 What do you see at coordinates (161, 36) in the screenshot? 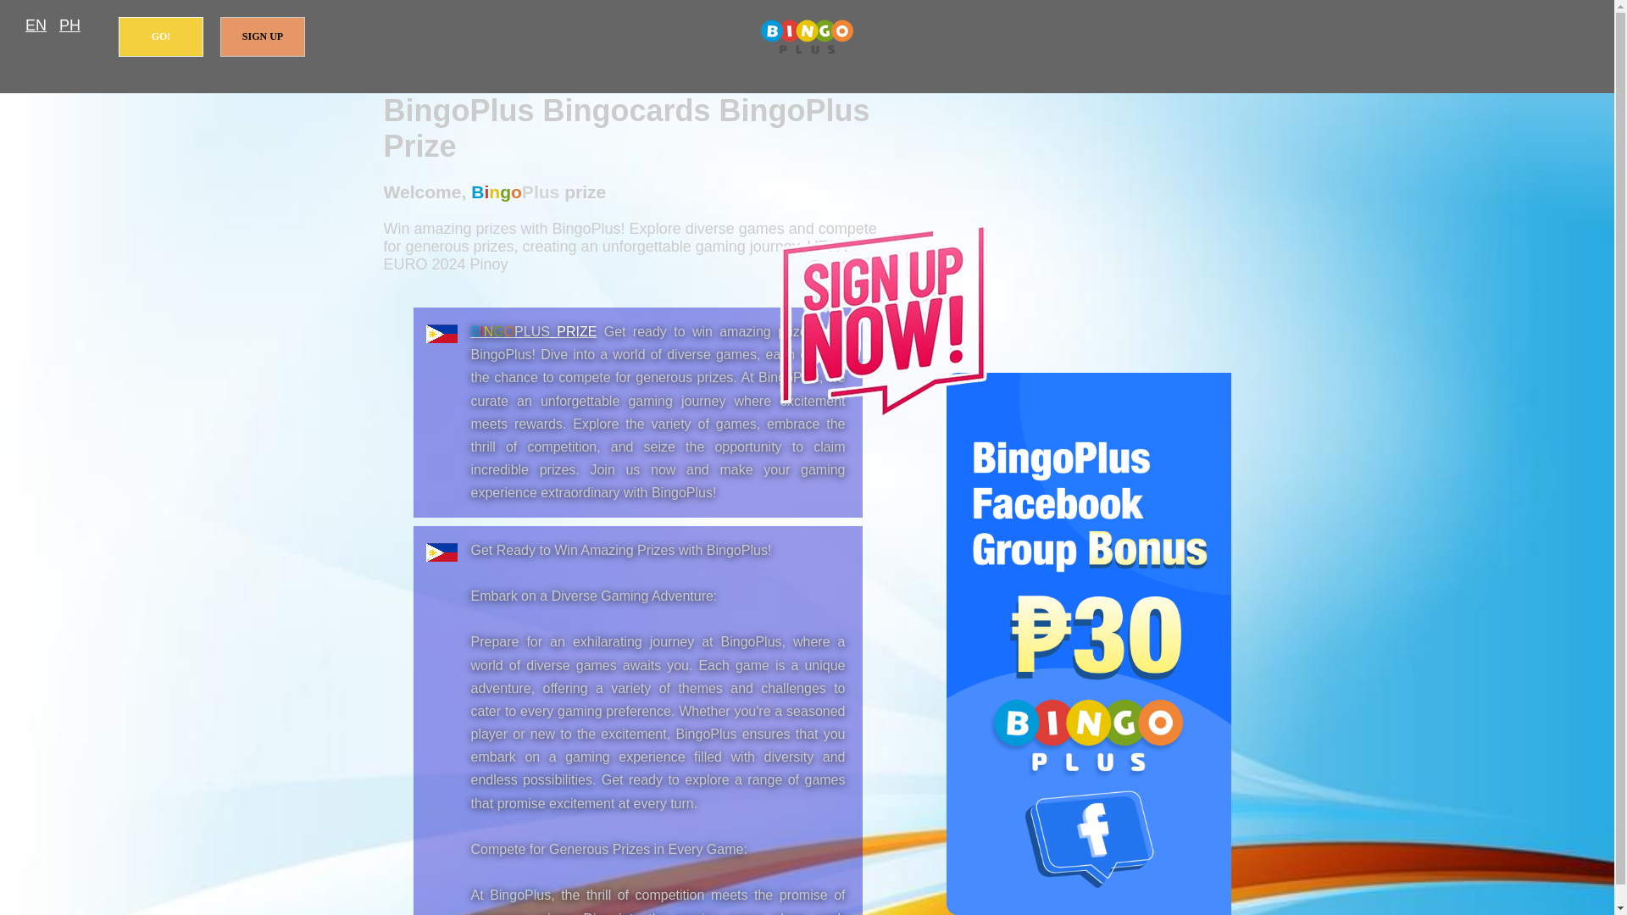
I see `GO!` at bounding box center [161, 36].